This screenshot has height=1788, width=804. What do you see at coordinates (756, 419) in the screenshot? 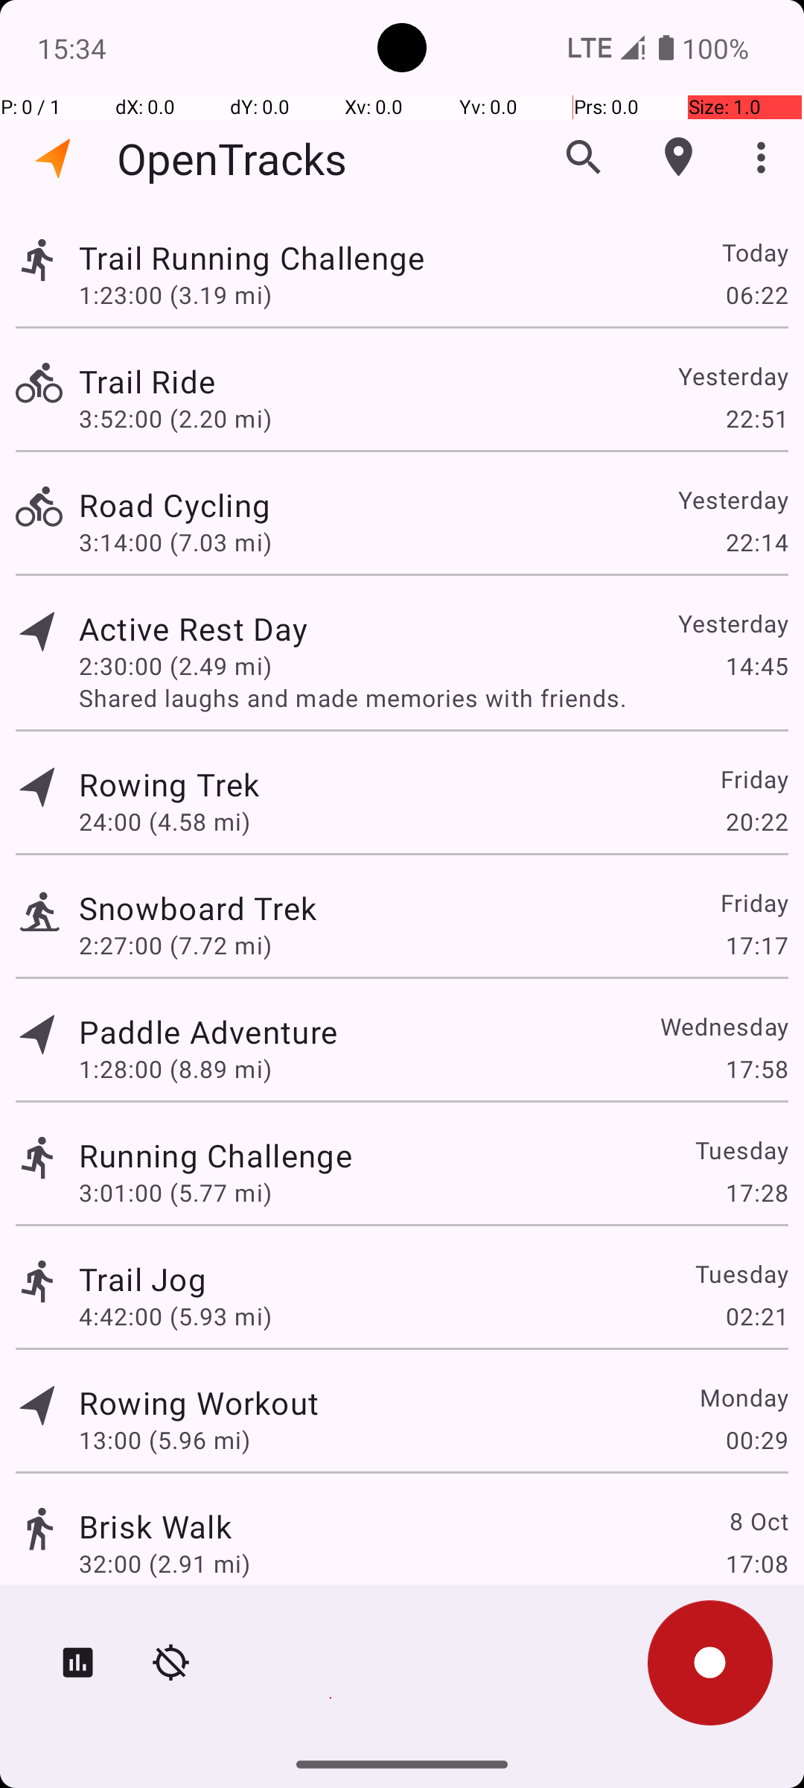
I see `22:51` at bounding box center [756, 419].